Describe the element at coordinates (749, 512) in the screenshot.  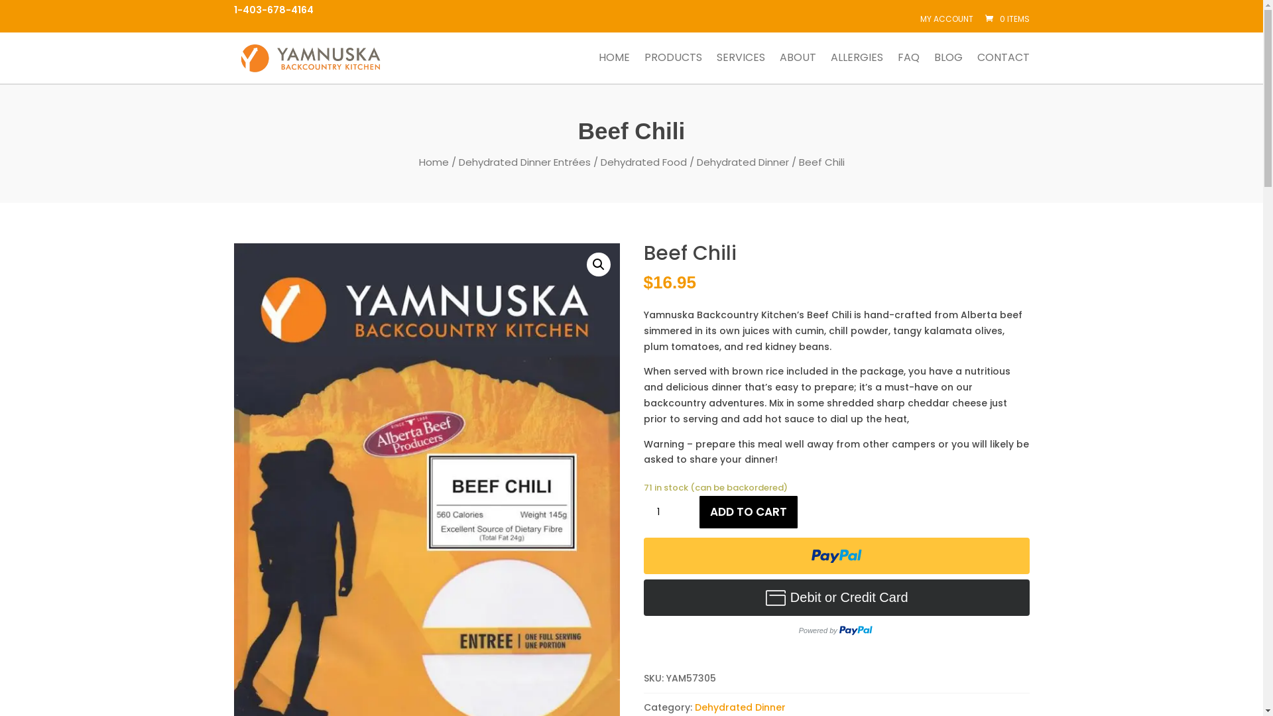
I see `ADD TO CART` at that location.